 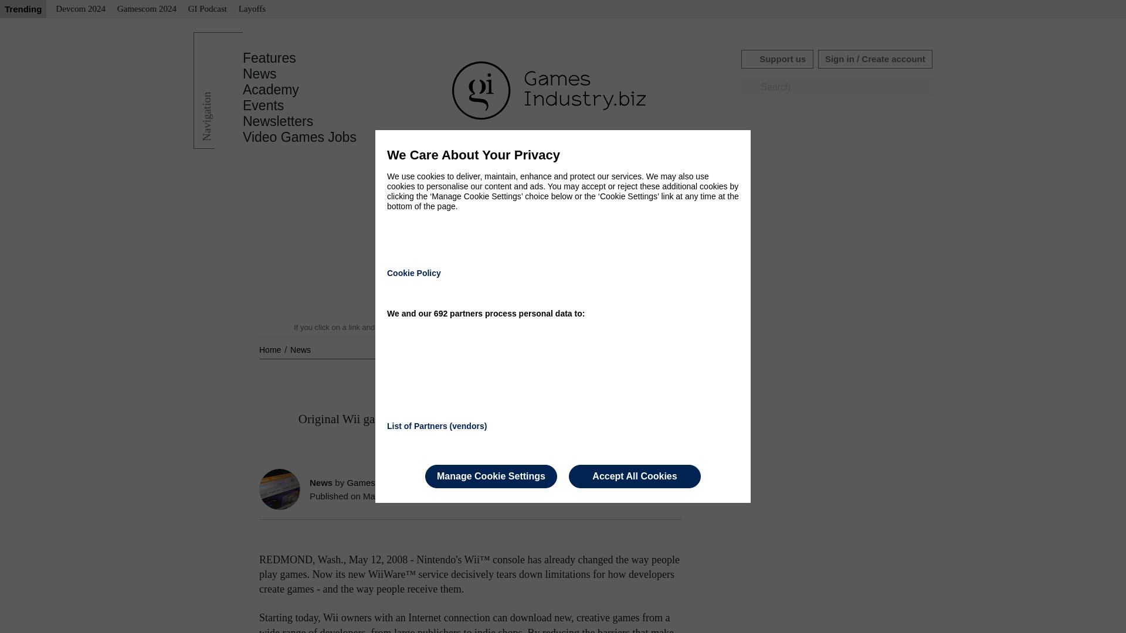 I want to click on News, so click(x=300, y=349).